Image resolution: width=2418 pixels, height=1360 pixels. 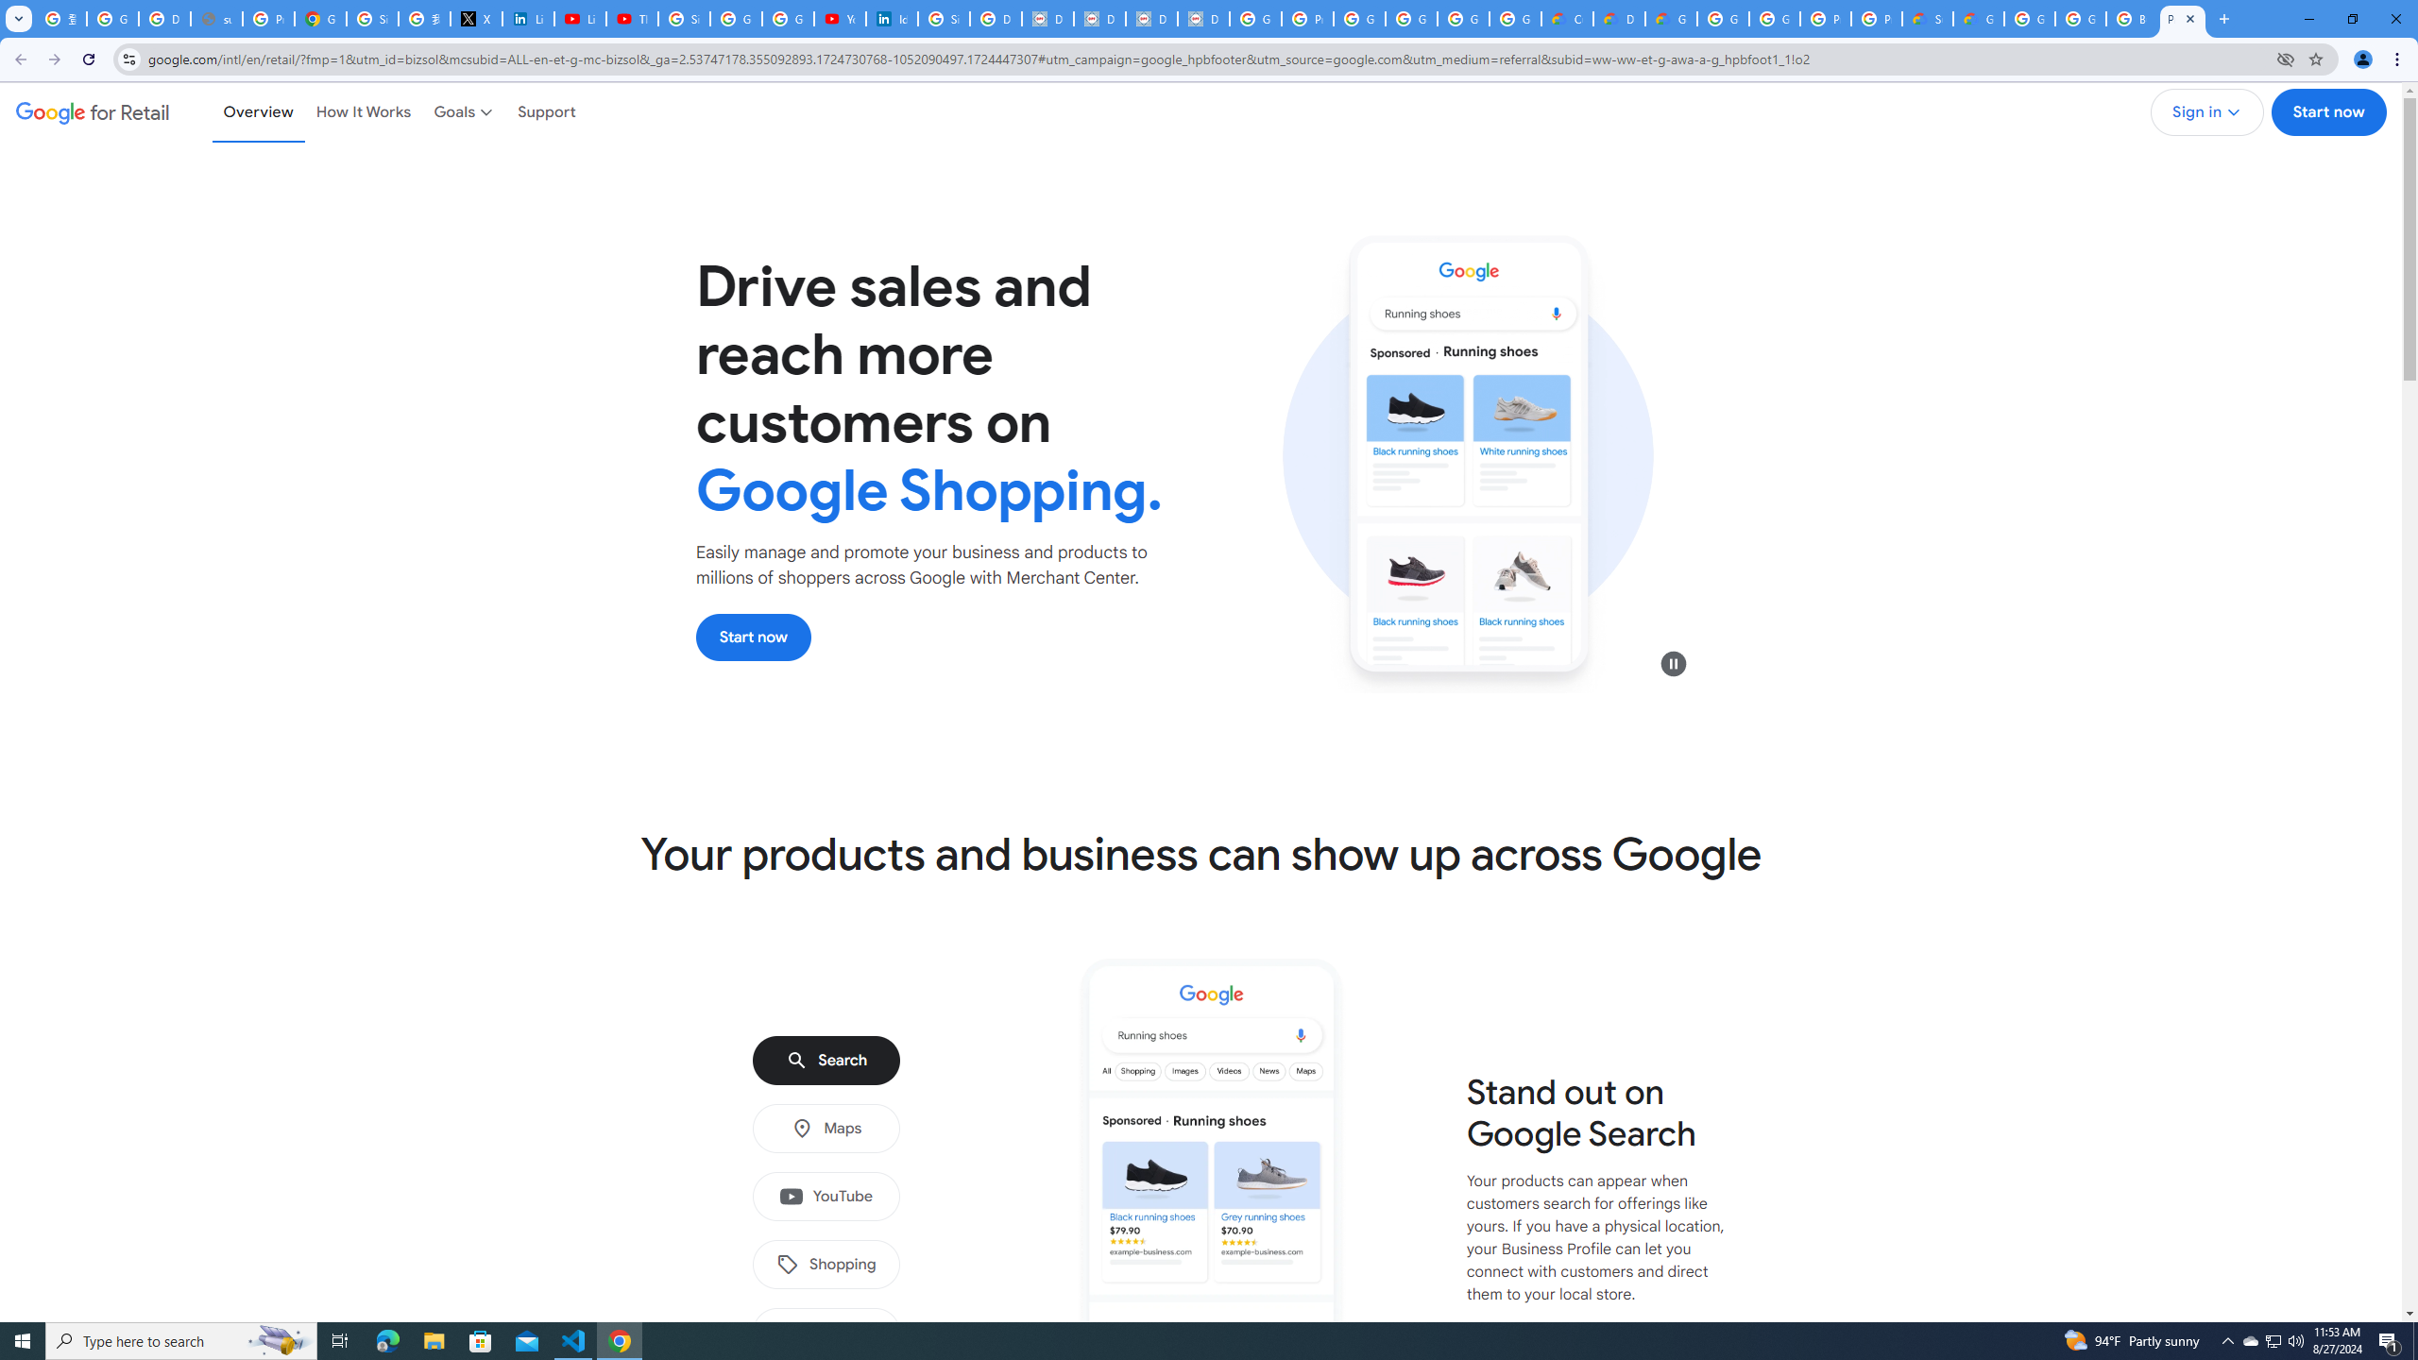 I want to click on How It Works, so click(x=364, y=111).